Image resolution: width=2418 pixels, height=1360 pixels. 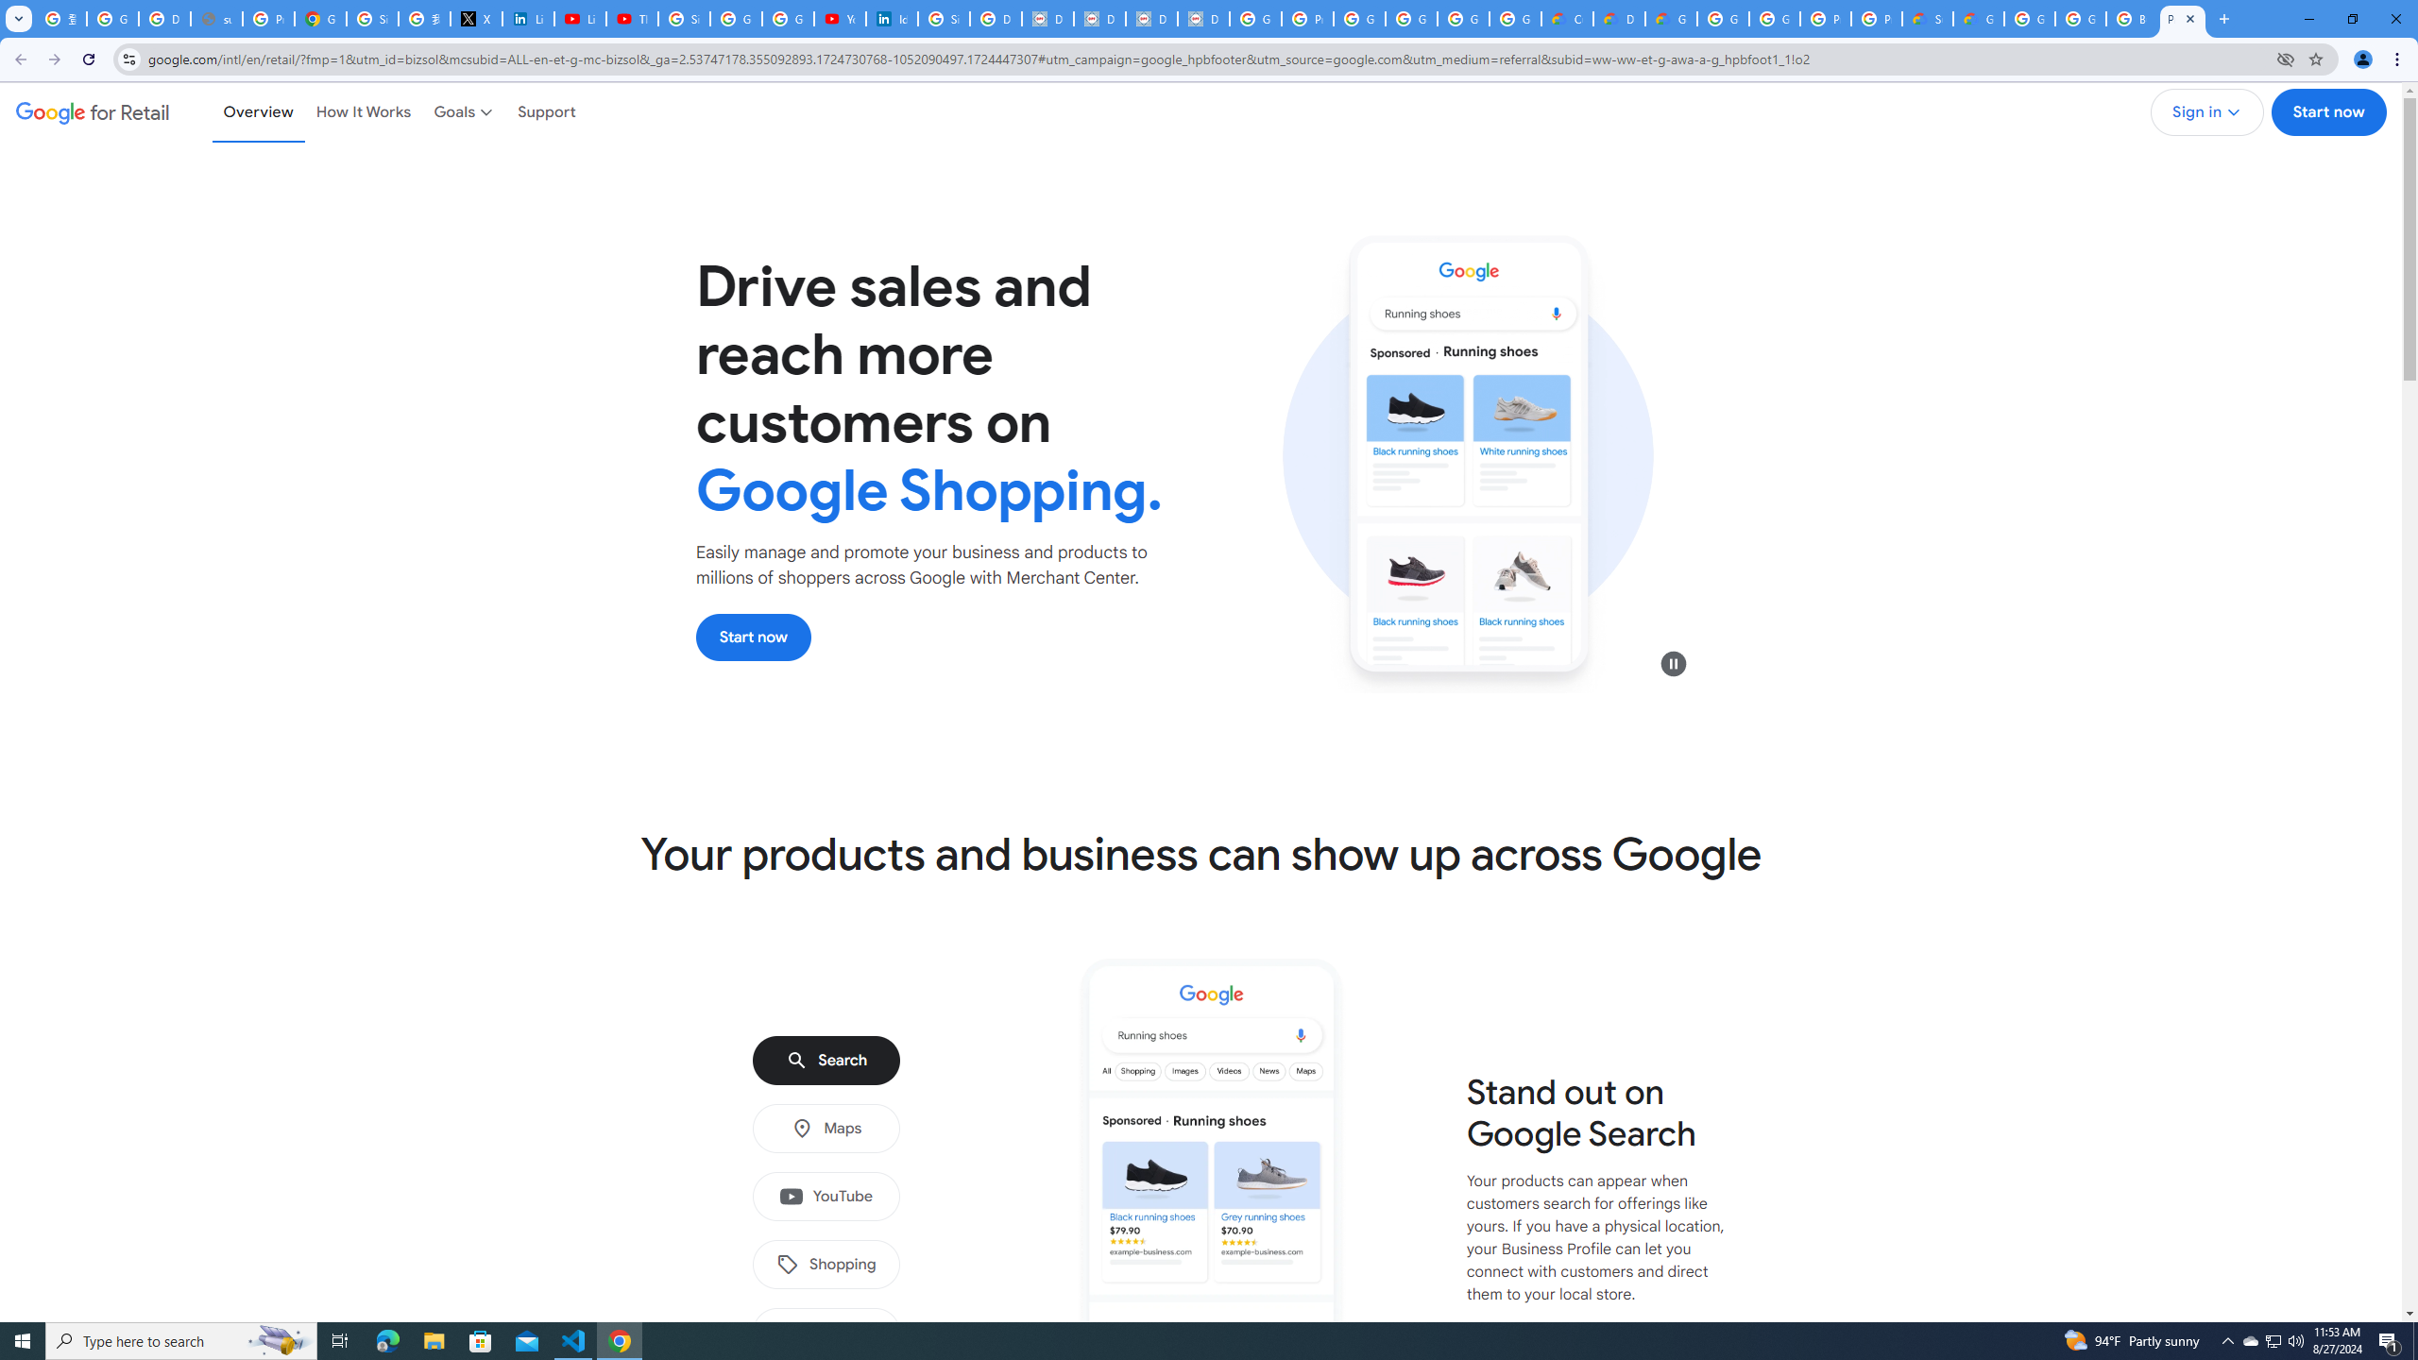 I want to click on How It Works, so click(x=364, y=111).